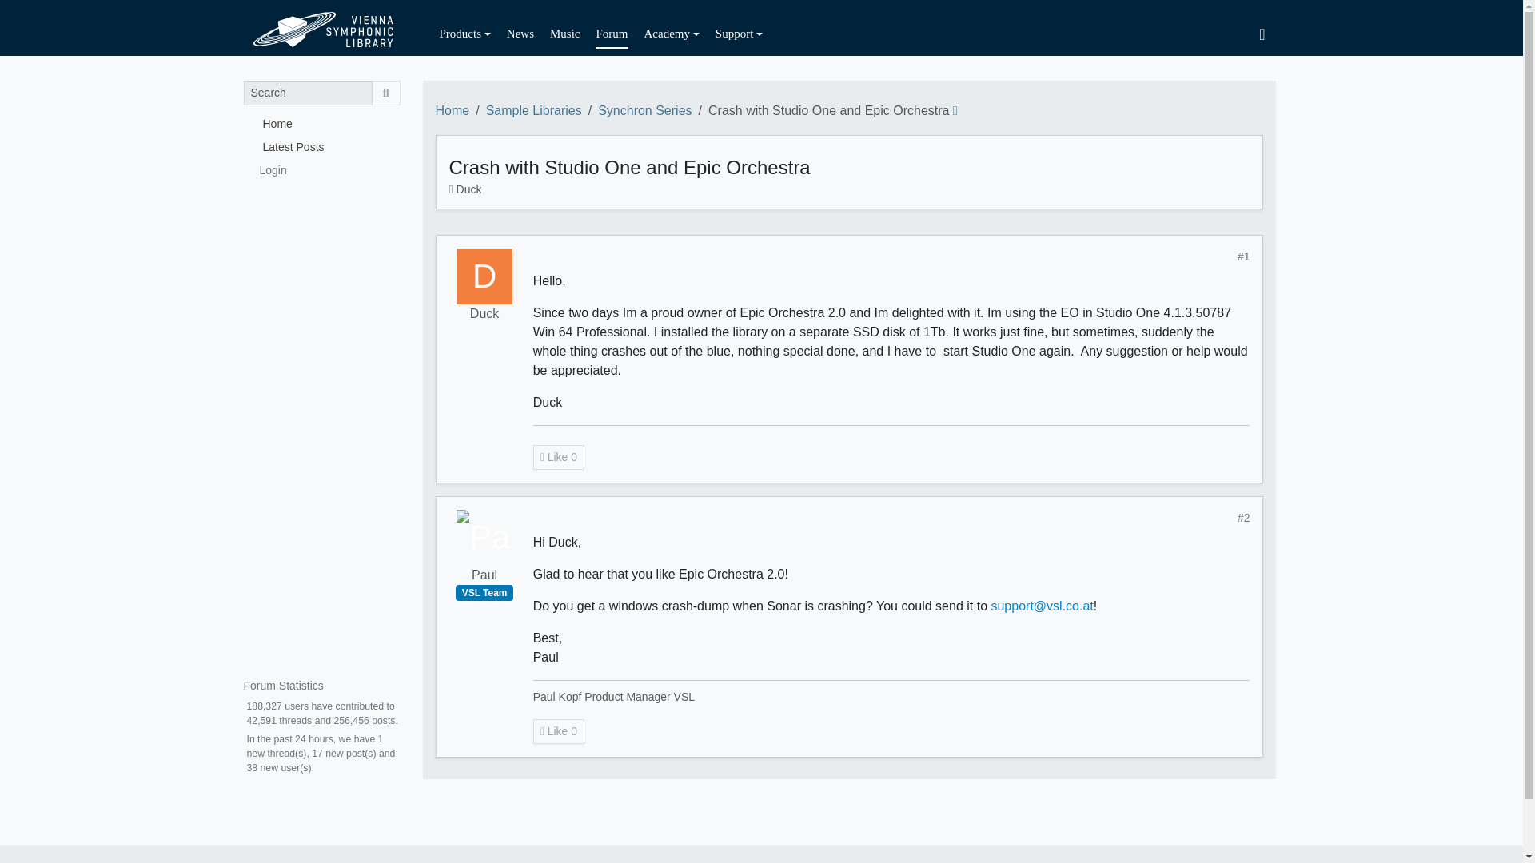 The width and height of the screenshot is (1535, 863). Describe the element at coordinates (564, 34) in the screenshot. I see `Music` at that location.